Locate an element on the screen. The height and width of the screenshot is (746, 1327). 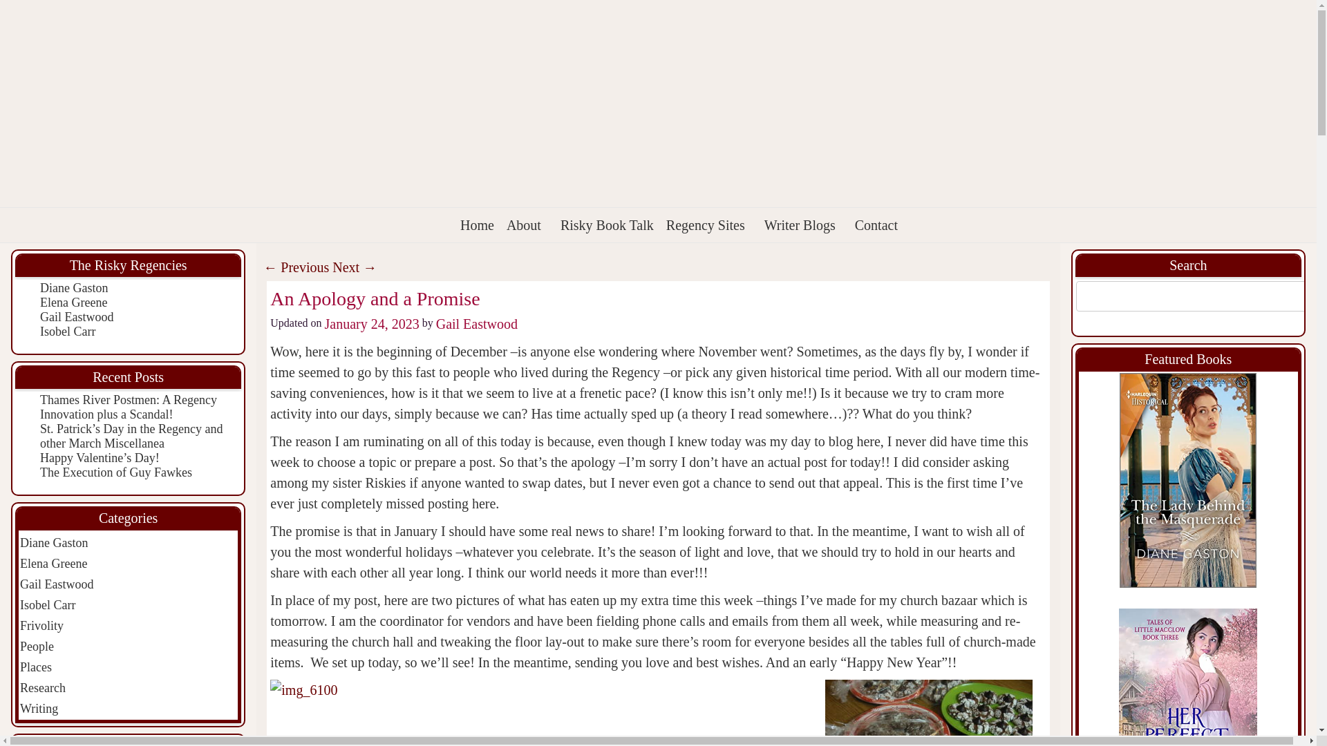
Thames River Postmen: A Regency Innovation plus a Scandal! is located at coordinates (129, 408).